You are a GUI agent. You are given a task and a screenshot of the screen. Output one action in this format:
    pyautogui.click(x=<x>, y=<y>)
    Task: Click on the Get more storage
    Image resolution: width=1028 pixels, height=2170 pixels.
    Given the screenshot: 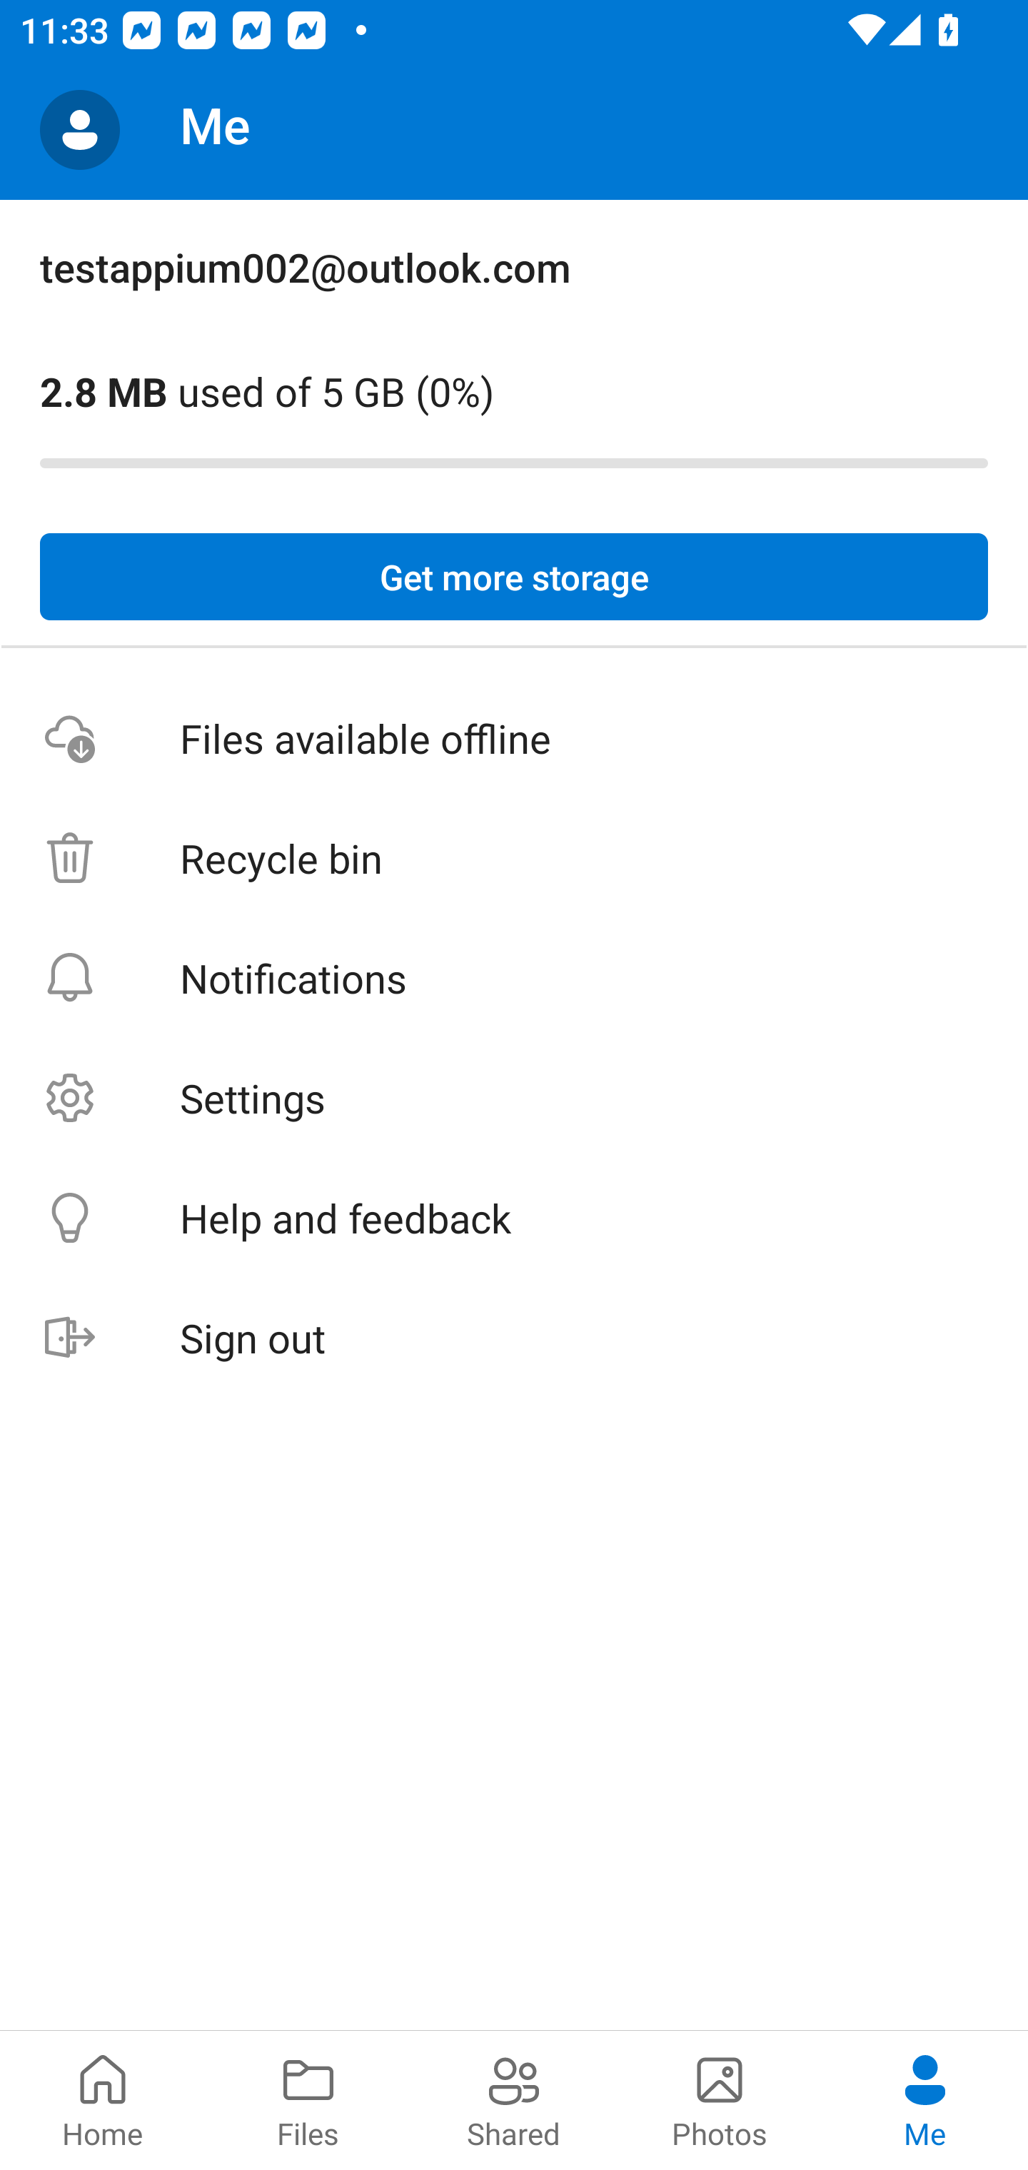 What is the action you would take?
    pyautogui.click(x=514, y=577)
    